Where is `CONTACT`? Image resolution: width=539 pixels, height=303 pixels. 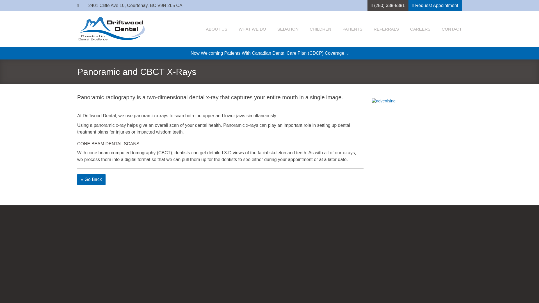 CONTACT is located at coordinates (452, 29).